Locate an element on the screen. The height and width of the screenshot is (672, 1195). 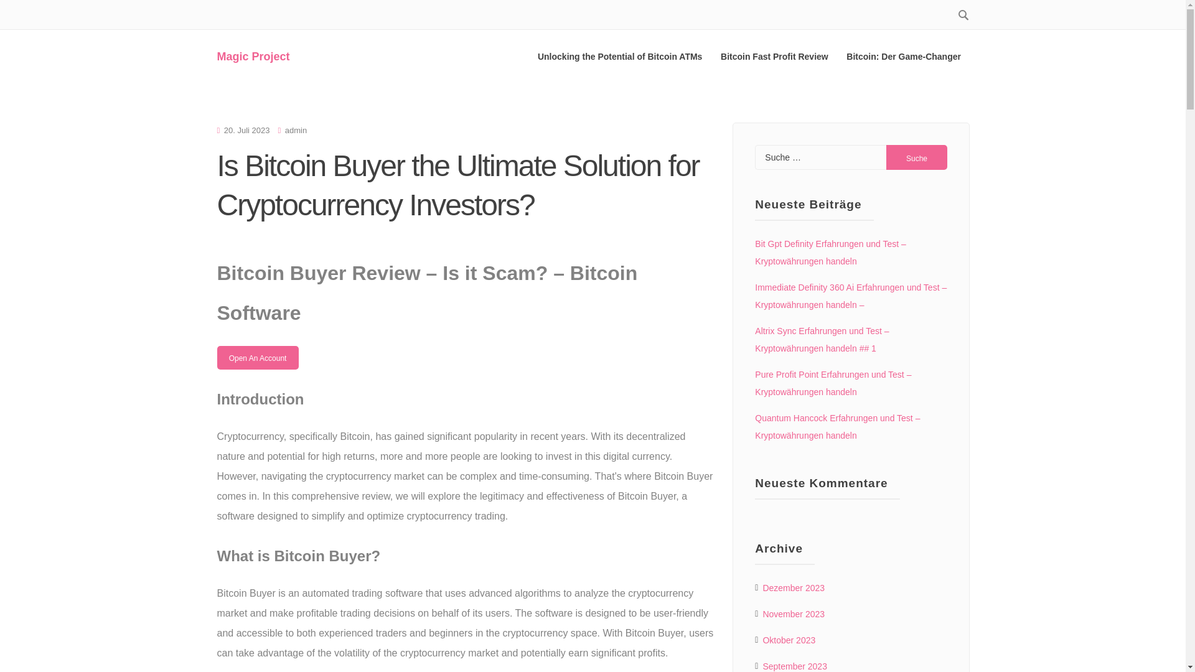
Open An Account is located at coordinates (256, 357).